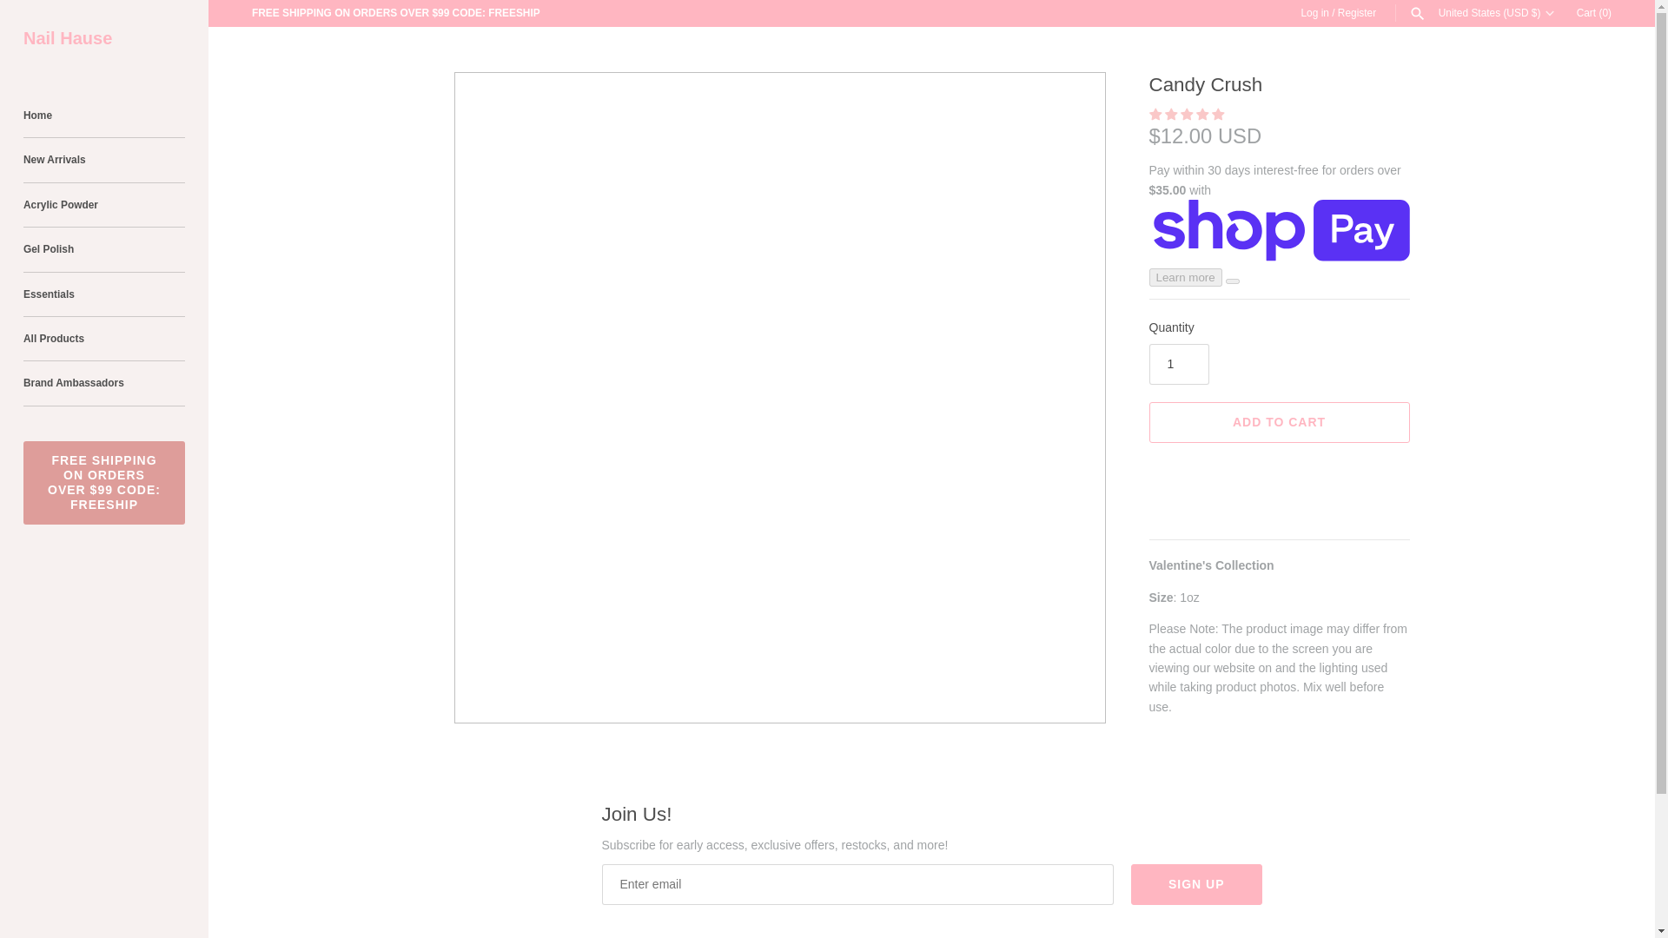 The width and height of the screenshot is (1668, 938). What do you see at coordinates (104, 38) in the screenshot?
I see `Nail Hause` at bounding box center [104, 38].